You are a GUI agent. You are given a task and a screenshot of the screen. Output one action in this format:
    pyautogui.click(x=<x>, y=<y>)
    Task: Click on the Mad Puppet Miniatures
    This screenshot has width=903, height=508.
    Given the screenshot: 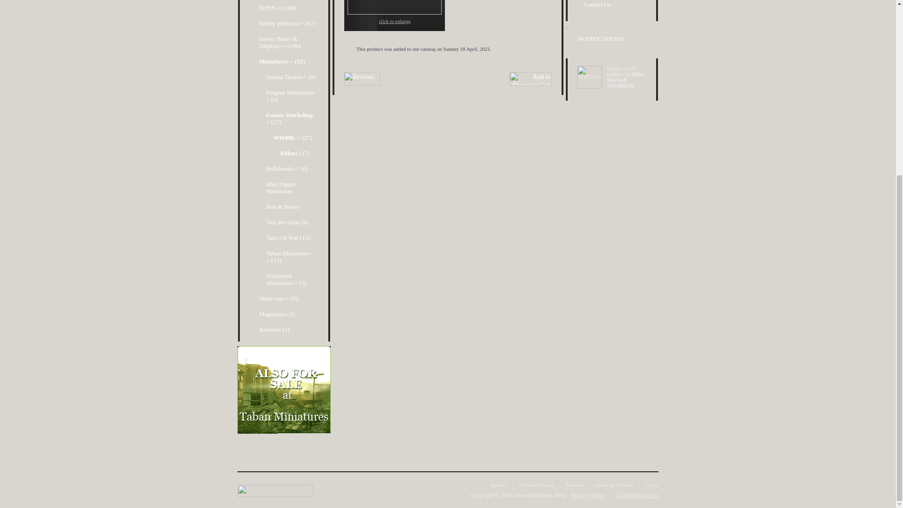 What is the action you would take?
    pyautogui.click(x=289, y=187)
    